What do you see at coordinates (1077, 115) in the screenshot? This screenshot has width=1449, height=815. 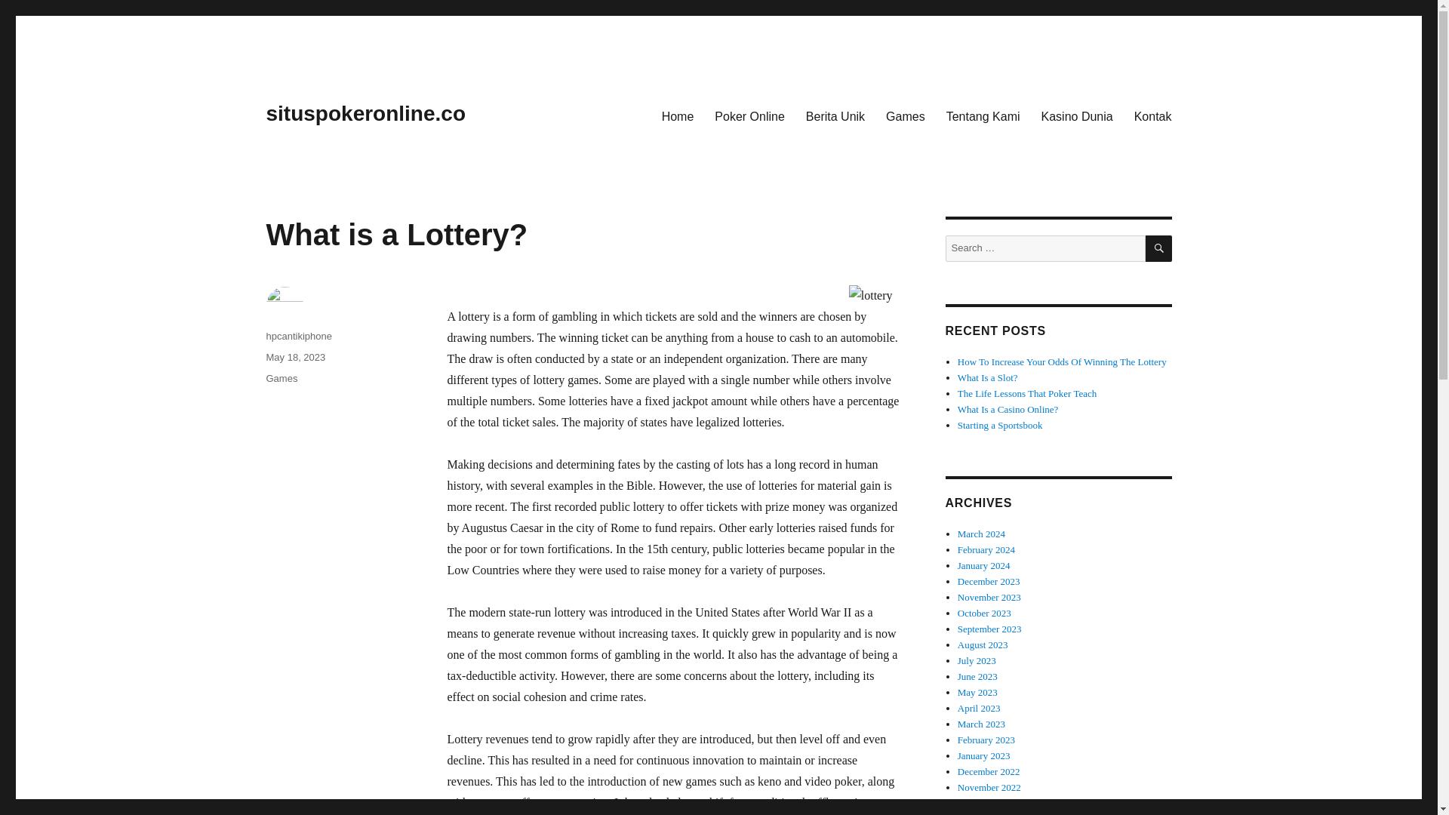 I see `Kasino Dunia` at bounding box center [1077, 115].